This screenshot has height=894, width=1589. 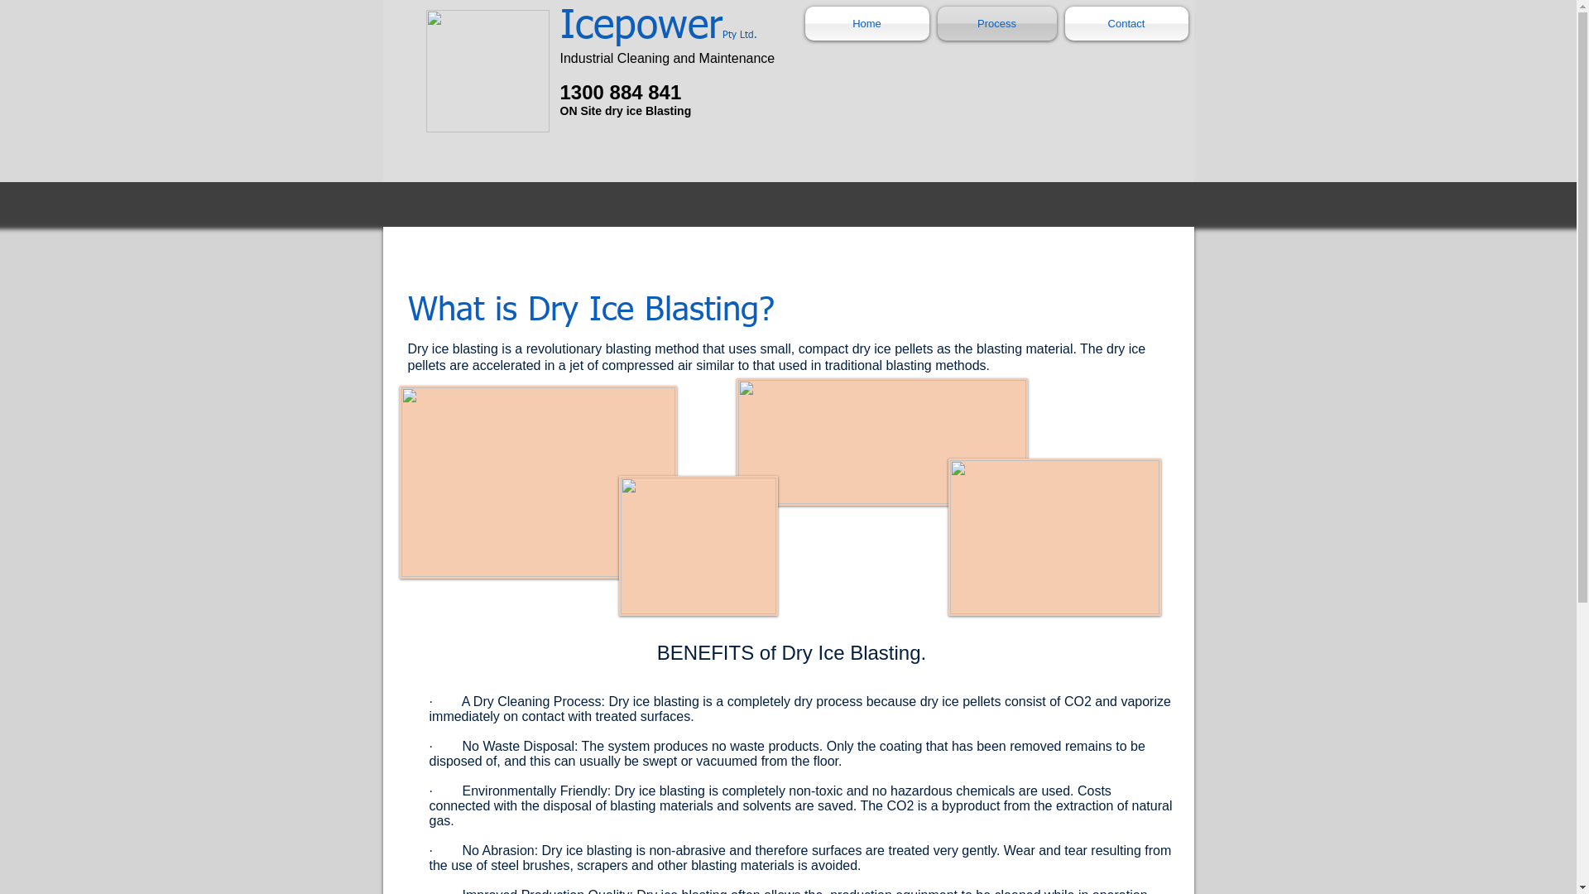 What do you see at coordinates (1054, 537) in the screenshot?
I see `train control box_Page_02.jpg` at bounding box center [1054, 537].